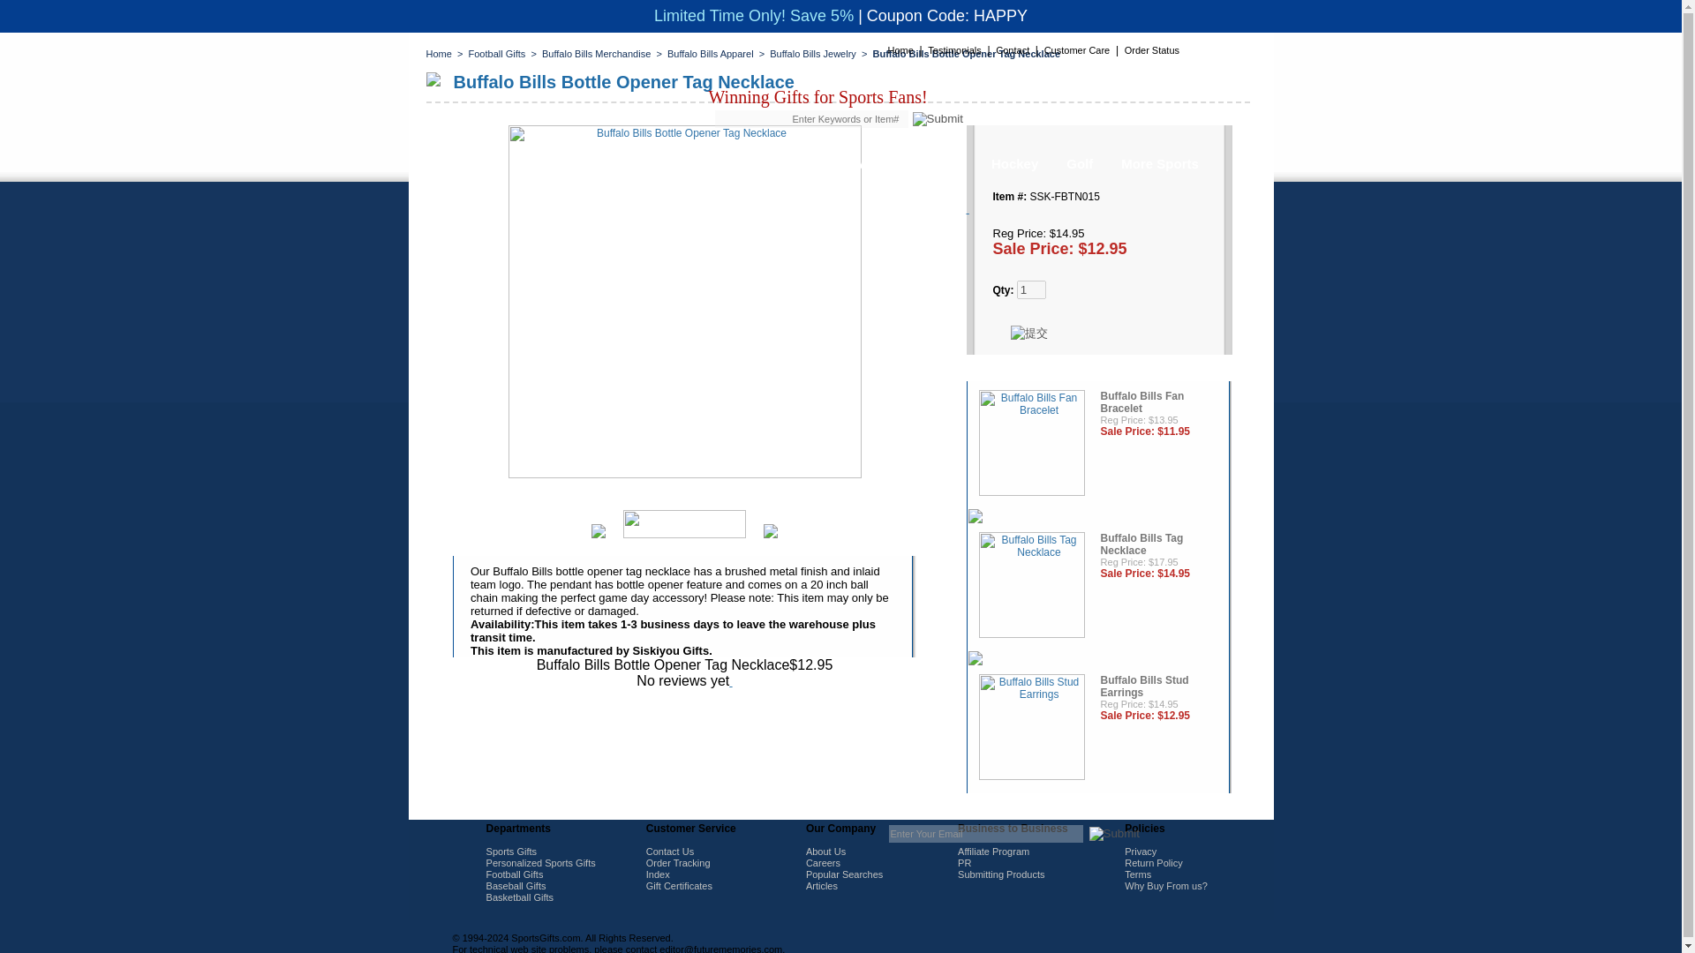 The height and width of the screenshot is (953, 1695). Describe the element at coordinates (985, 833) in the screenshot. I see `Enter Your Email` at that location.